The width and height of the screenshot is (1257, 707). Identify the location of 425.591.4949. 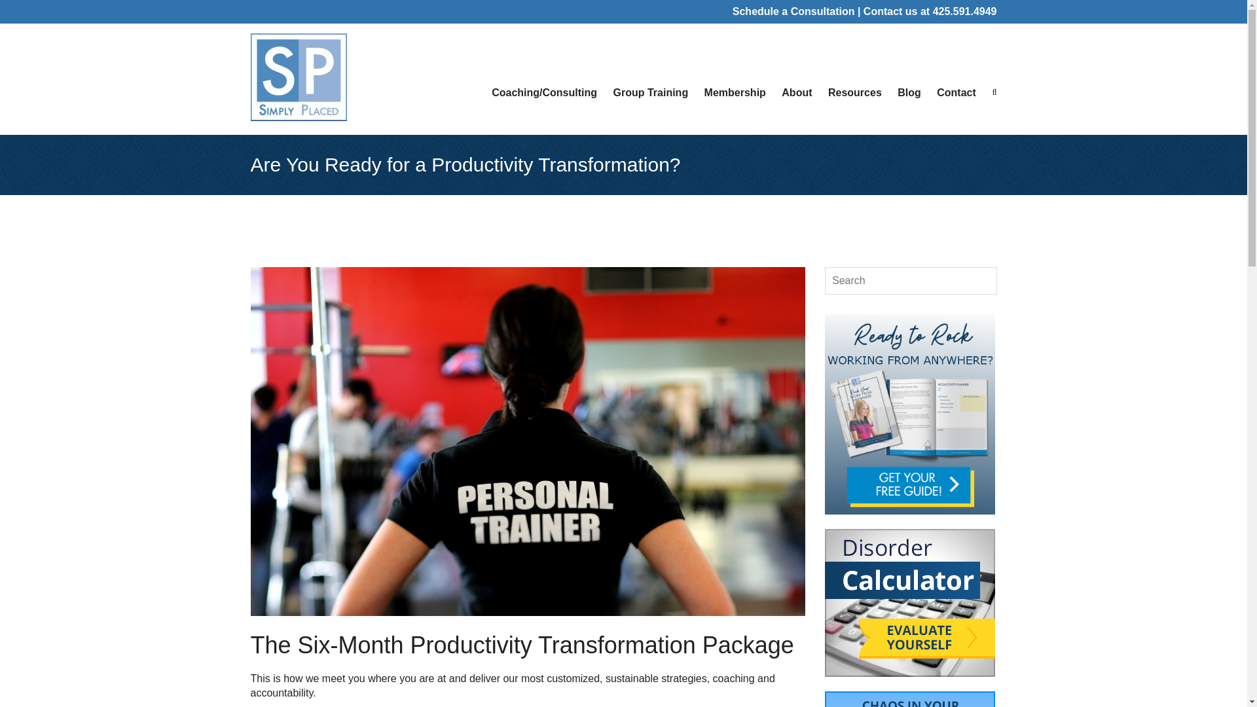
(964, 10).